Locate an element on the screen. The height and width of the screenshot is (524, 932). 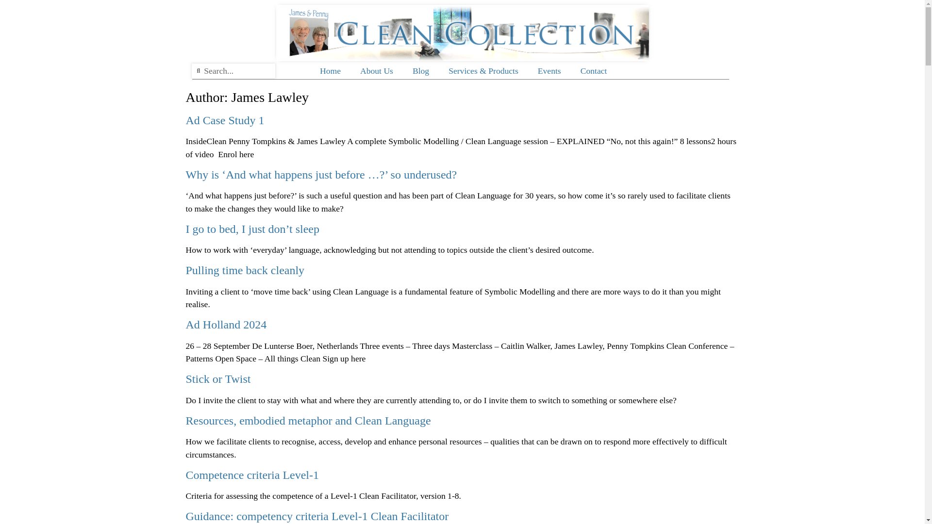
Guidance: competency criteria Level-1 Clean Facilitator is located at coordinates (316, 516).